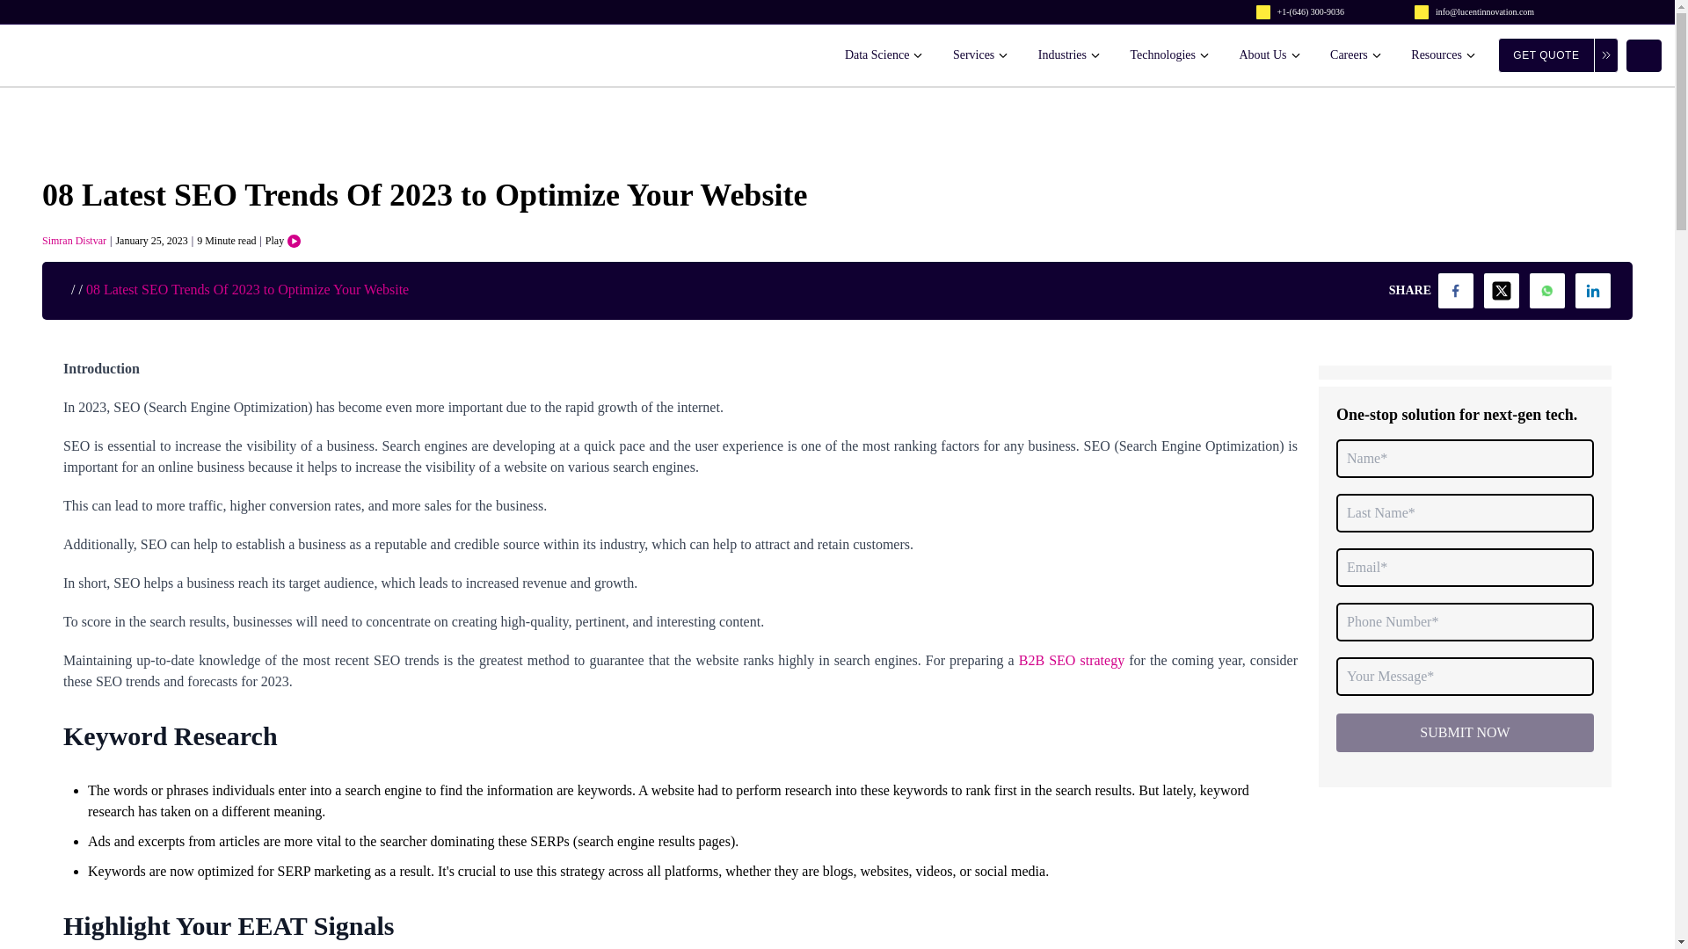  Describe the element at coordinates (1546, 291) in the screenshot. I see `lucent innovation - whatsapp` at that location.